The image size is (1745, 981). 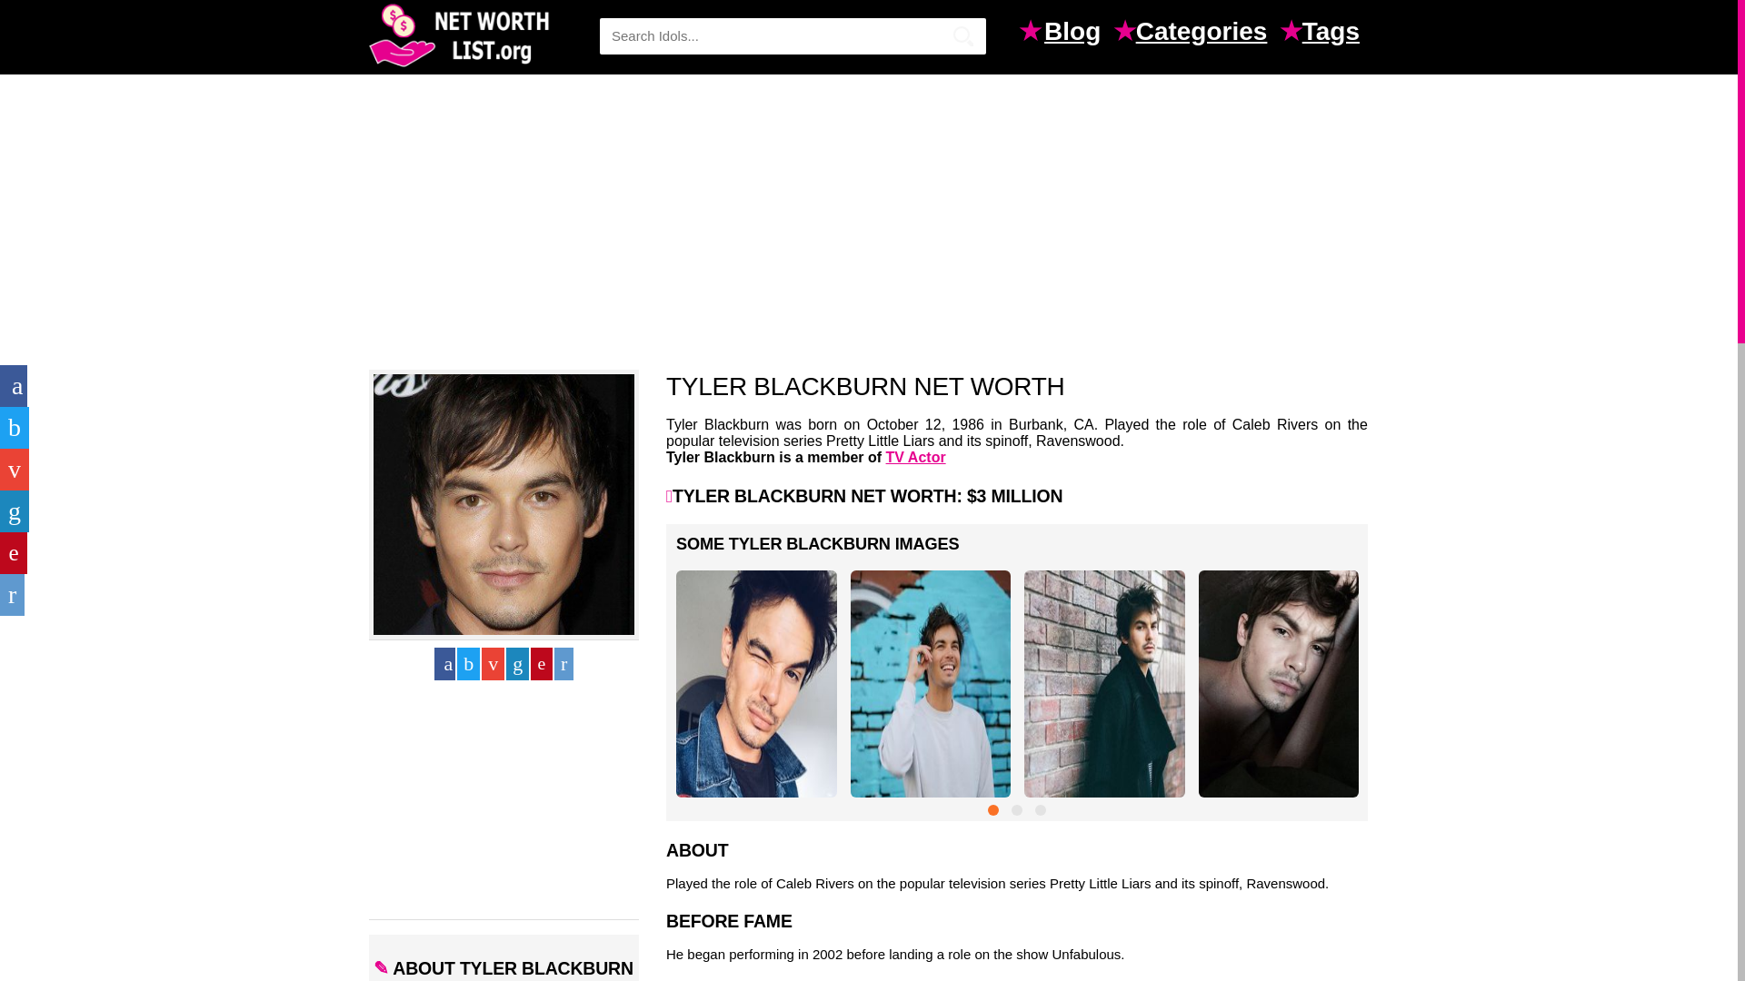 What do you see at coordinates (963, 36) in the screenshot?
I see `SEARCH` at bounding box center [963, 36].